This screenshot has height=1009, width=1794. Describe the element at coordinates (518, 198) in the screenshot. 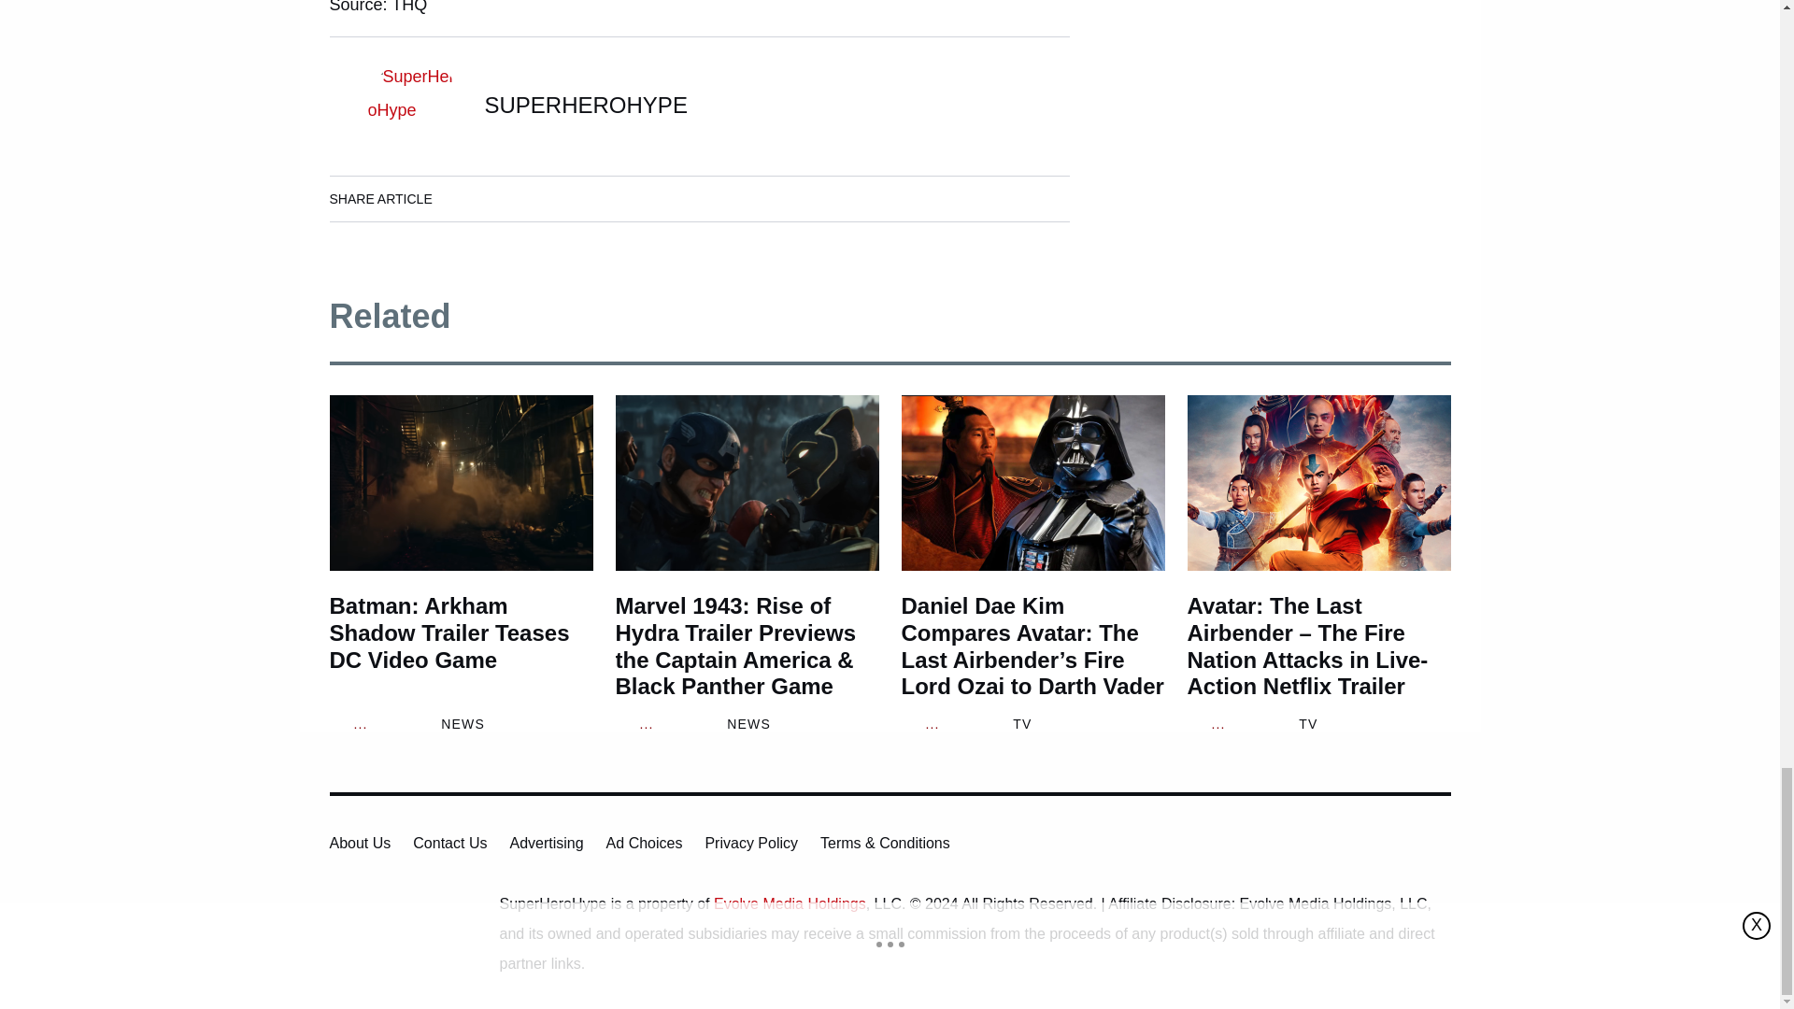

I see `LinkedIn` at that location.